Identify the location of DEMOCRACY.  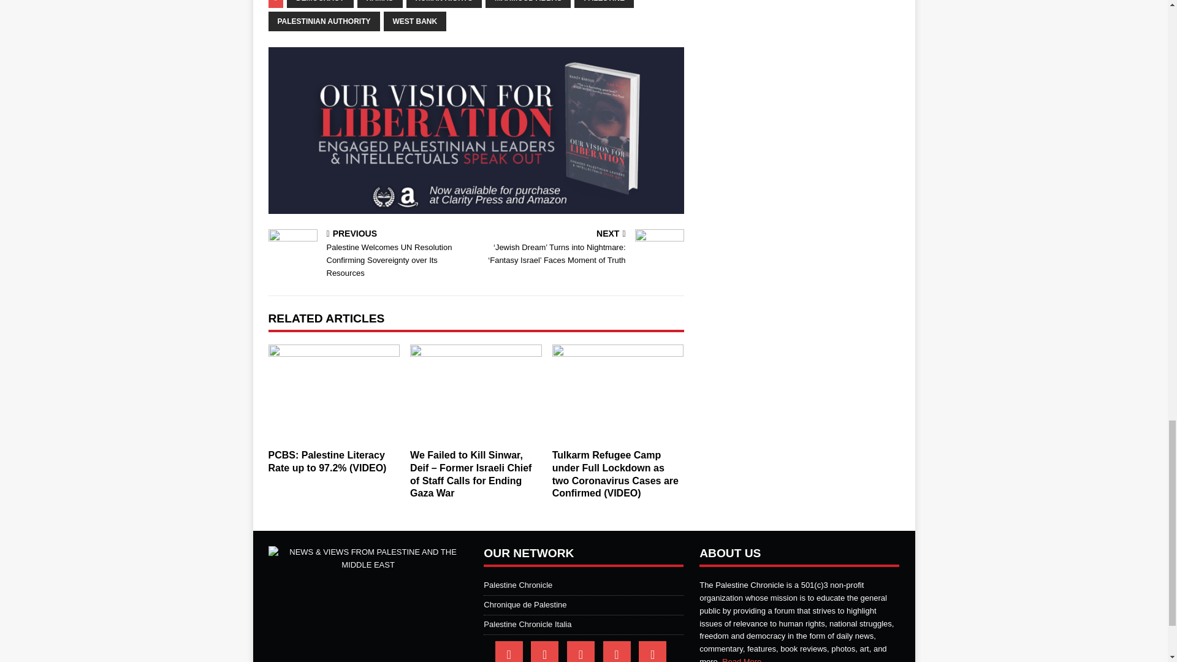
(320, 4).